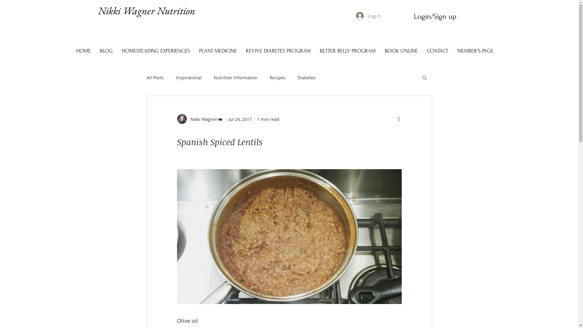  Describe the element at coordinates (401, 51) in the screenshot. I see `BOOK ONLINE` at that location.